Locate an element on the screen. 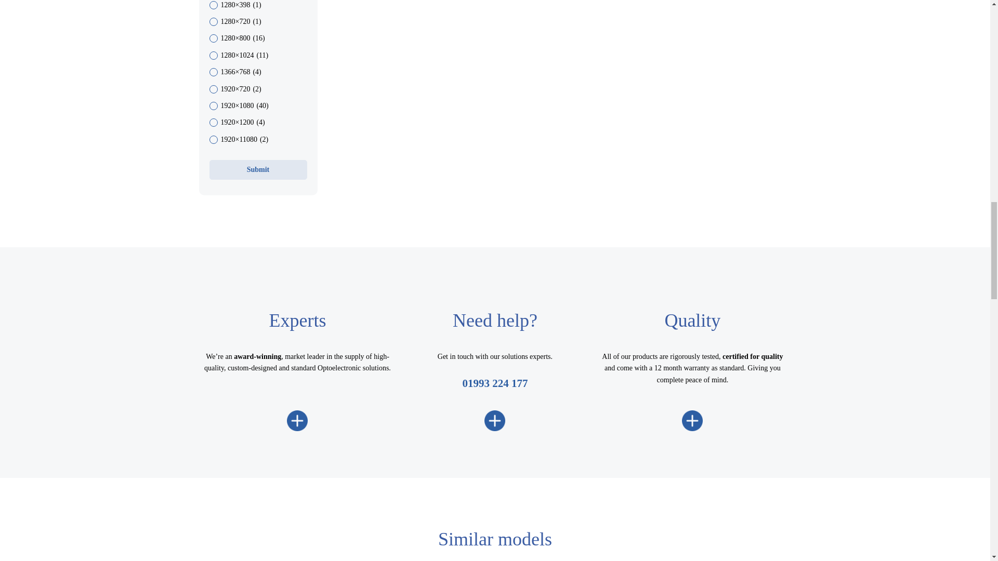 This screenshot has height=561, width=998. 01993 224 177 is located at coordinates (495, 383).